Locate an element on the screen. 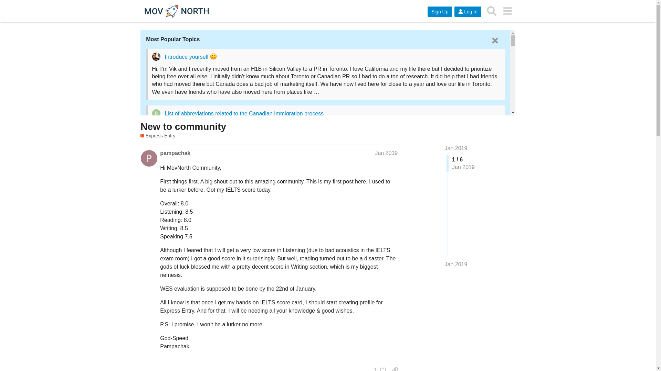  menu is located at coordinates (507, 11).